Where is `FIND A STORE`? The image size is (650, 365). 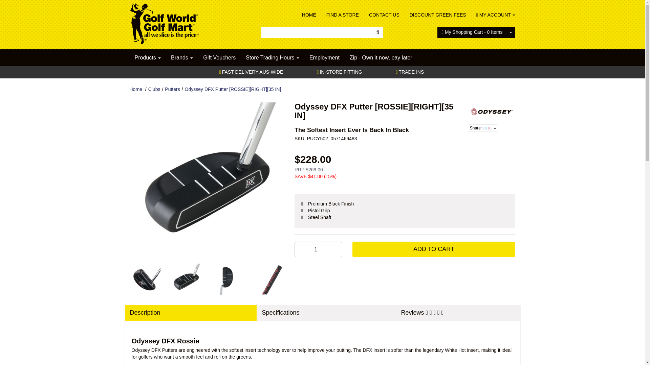
FIND A STORE is located at coordinates (343, 15).